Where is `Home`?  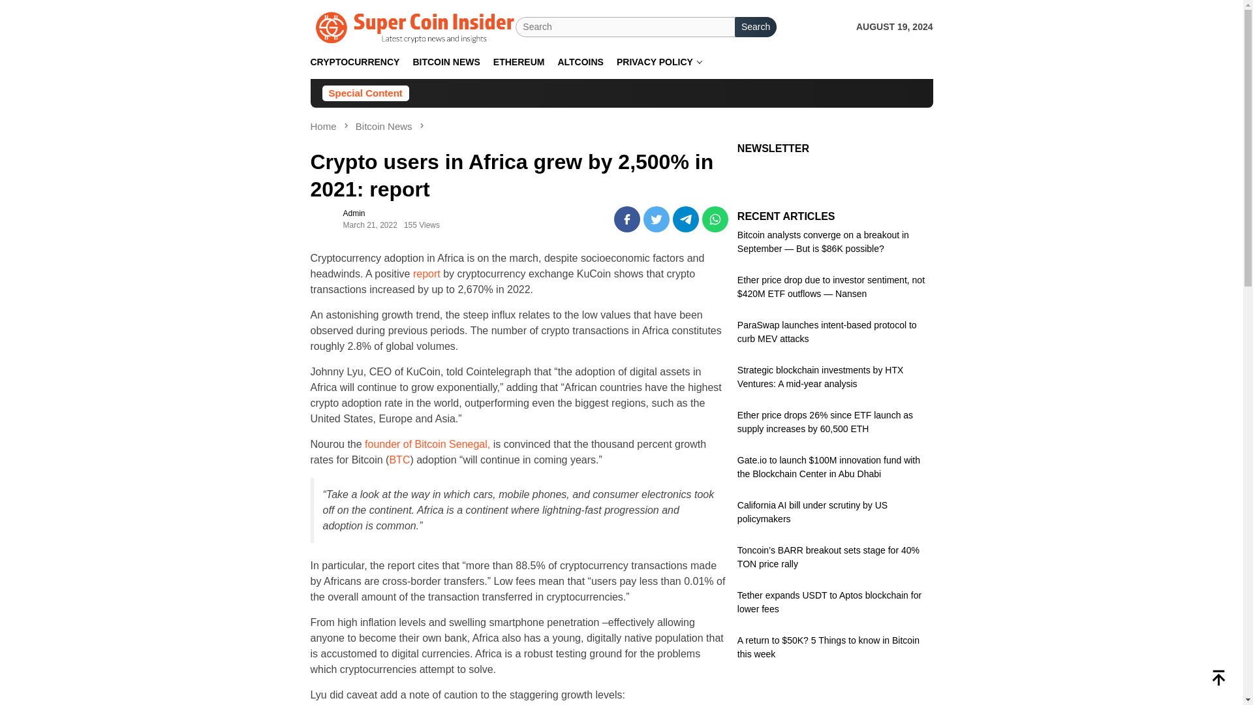 Home is located at coordinates (325, 125).